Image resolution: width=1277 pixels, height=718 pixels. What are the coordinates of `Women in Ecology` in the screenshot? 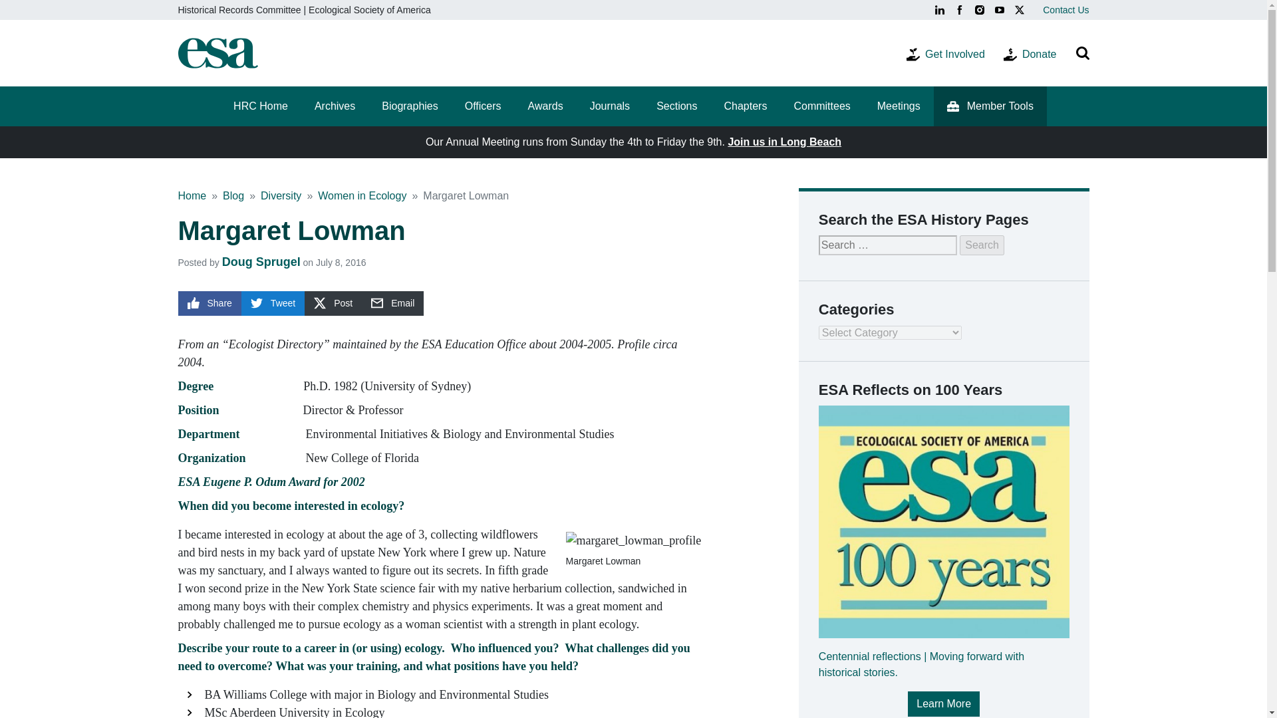 It's located at (362, 195).